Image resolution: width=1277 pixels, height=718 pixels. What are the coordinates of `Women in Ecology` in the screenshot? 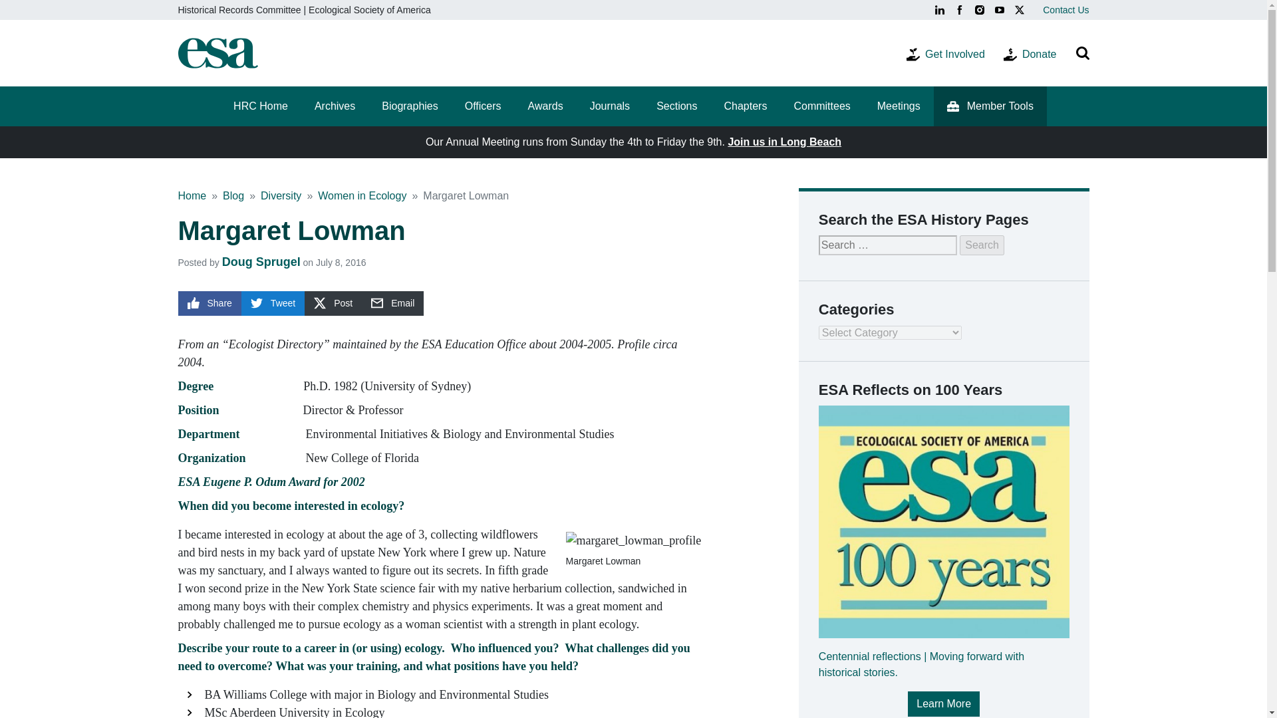 It's located at (362, 195).